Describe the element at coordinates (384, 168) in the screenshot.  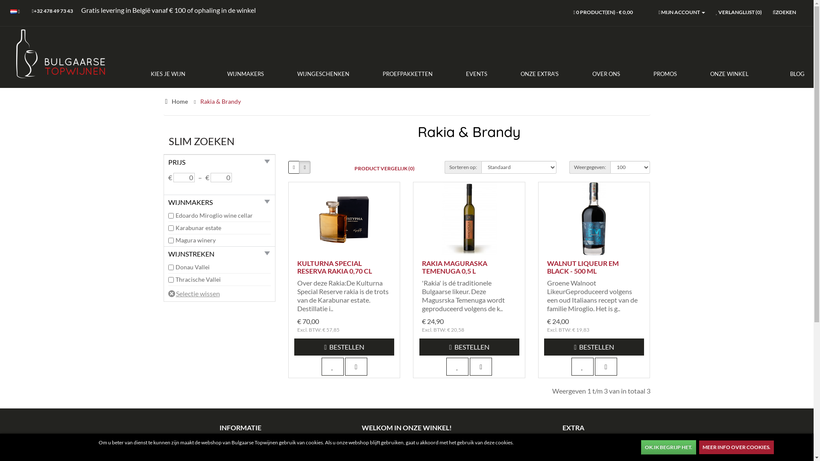
I see `PRODUCT VERGELIJK (0)` at that location.